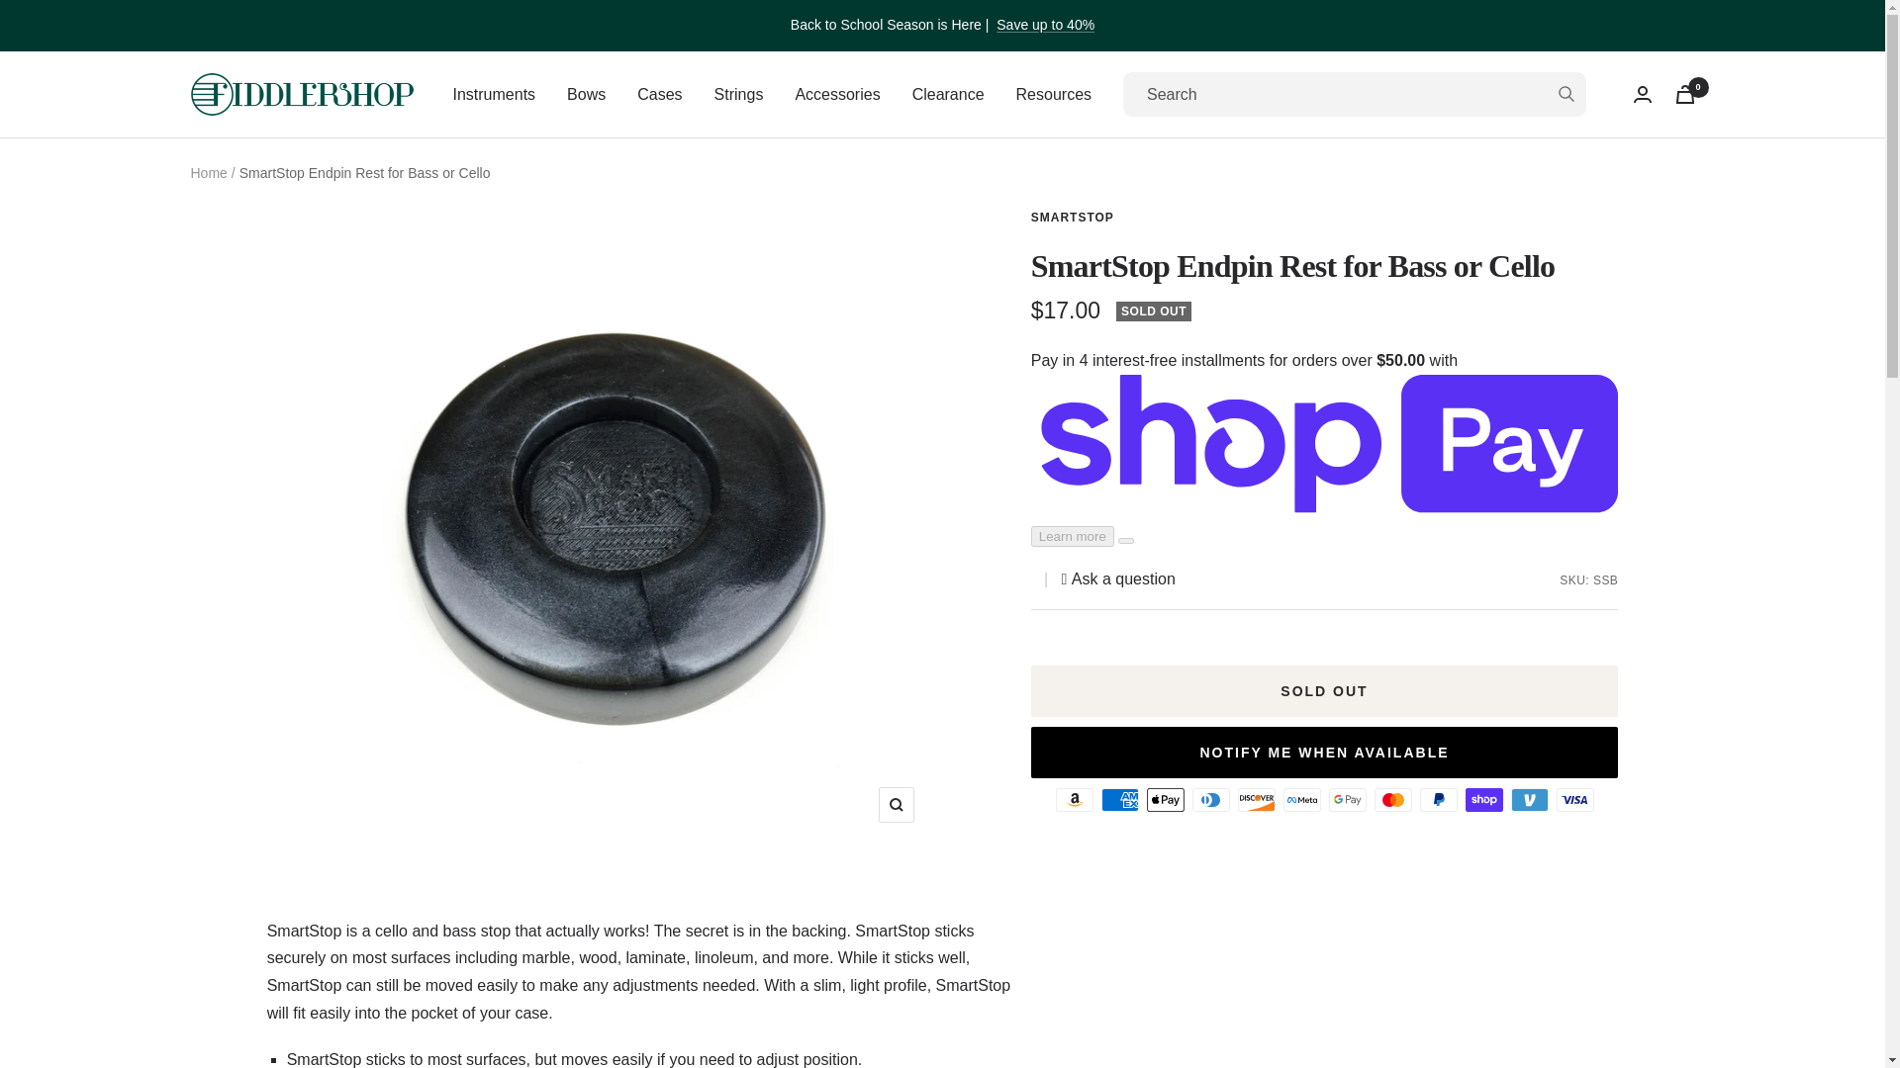  Describe the element at coordinates (948, 95) in the screenshot. I see `Clearance` at that location.